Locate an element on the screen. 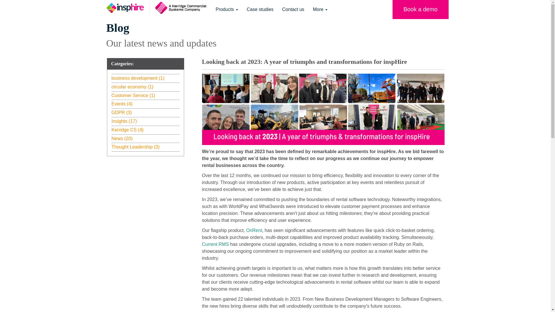  More is located at coordinates (320, 9).